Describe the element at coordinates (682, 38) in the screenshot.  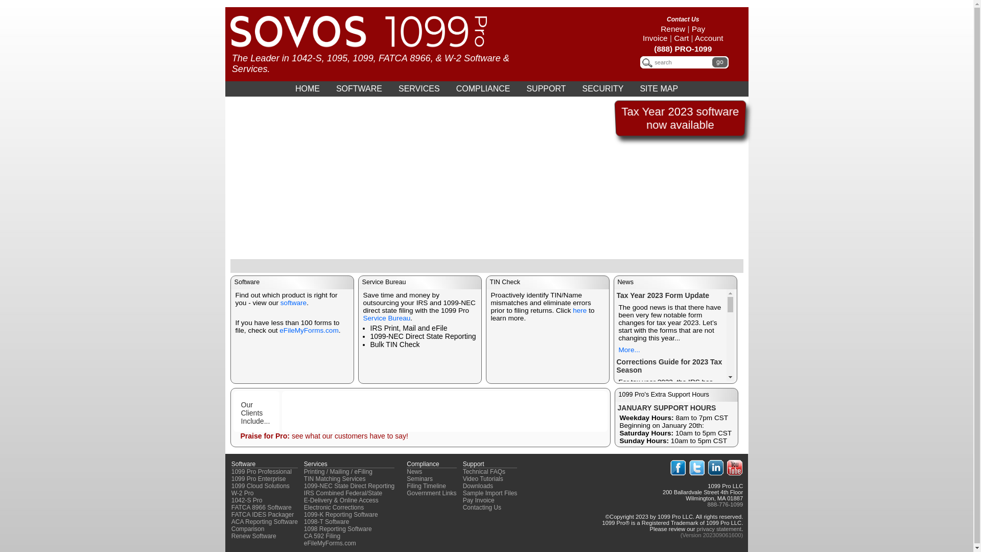
I see `Cart` at that location.